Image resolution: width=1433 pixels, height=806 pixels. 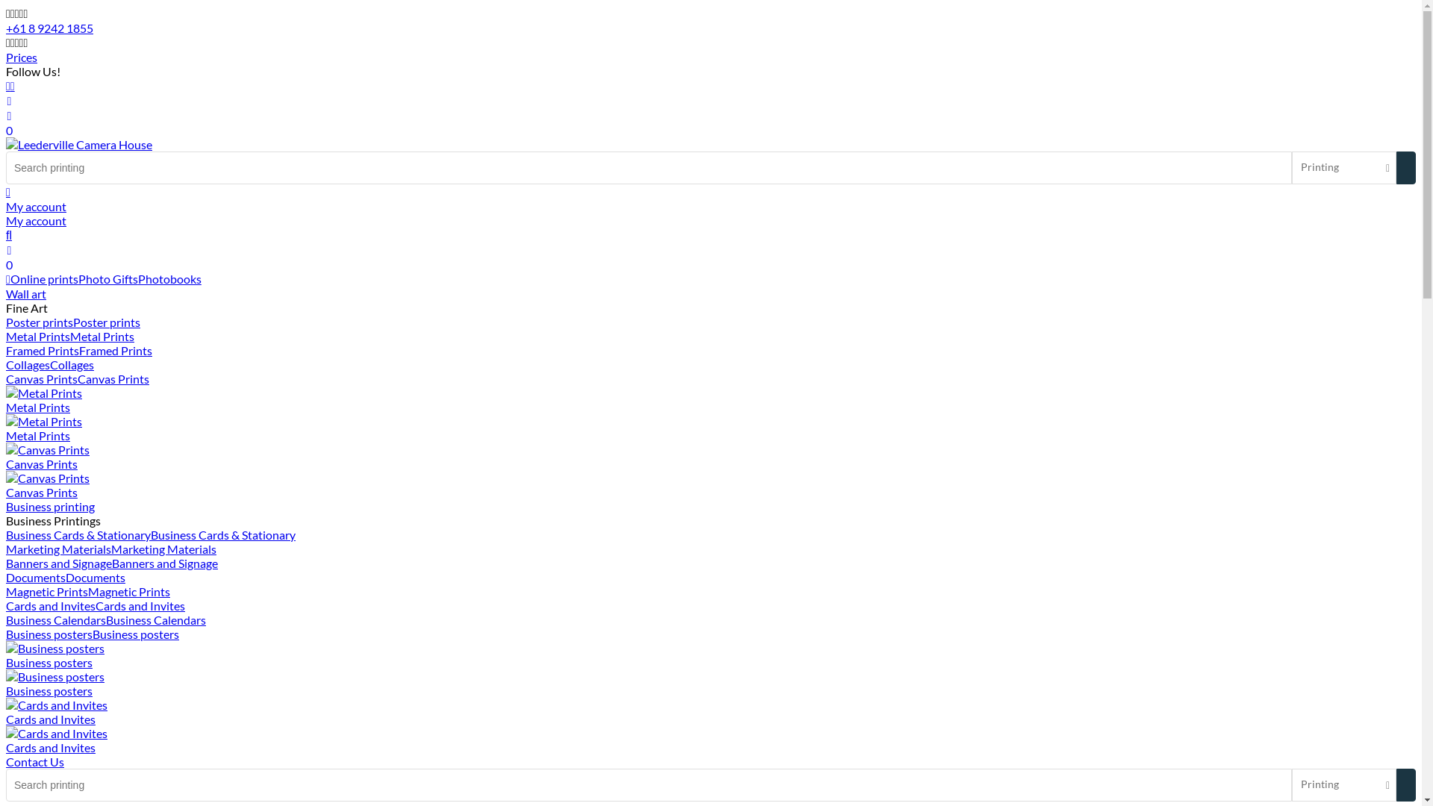 I want to click on Business Cards & Stationary, so click(x=223, y=534).